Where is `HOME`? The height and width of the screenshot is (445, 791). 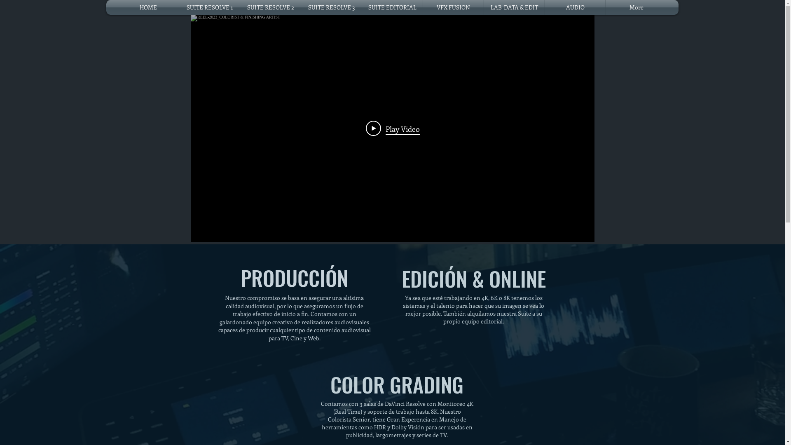
HOME is located at coordinates (148, 7).